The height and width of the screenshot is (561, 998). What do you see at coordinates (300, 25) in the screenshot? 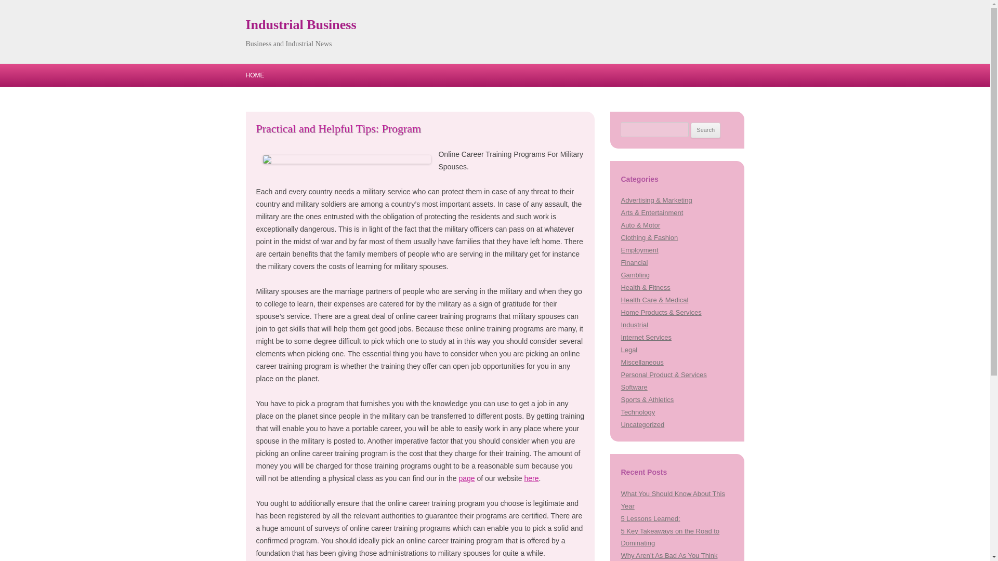
I see `Industrial Business` at bounding box center [300, 25].